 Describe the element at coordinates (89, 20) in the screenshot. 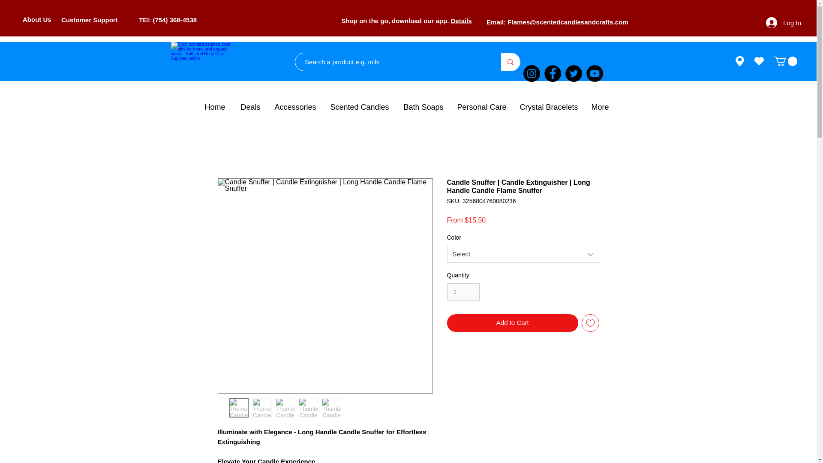

I see `Customer Support` at that location.